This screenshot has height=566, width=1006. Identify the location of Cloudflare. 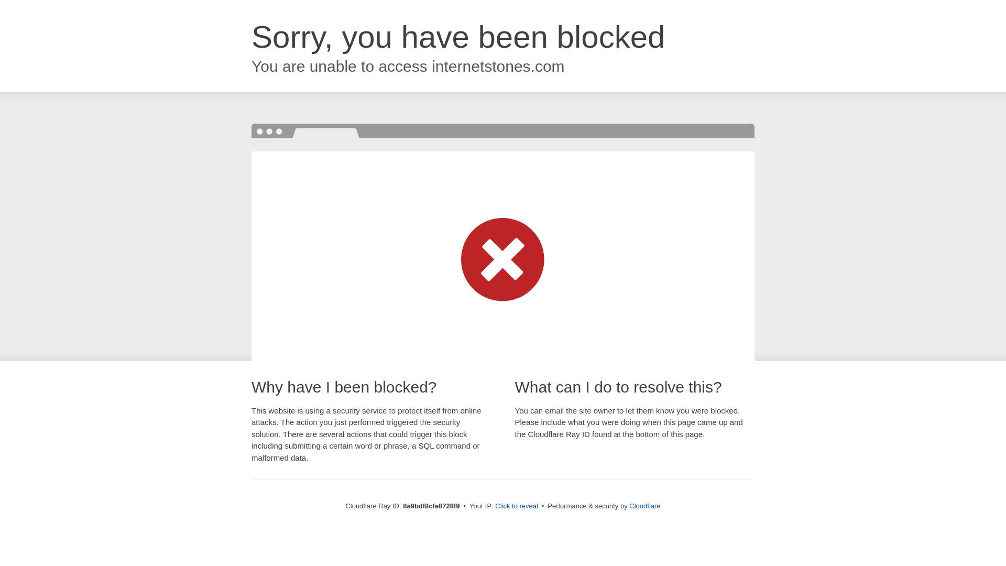
(644, 506).